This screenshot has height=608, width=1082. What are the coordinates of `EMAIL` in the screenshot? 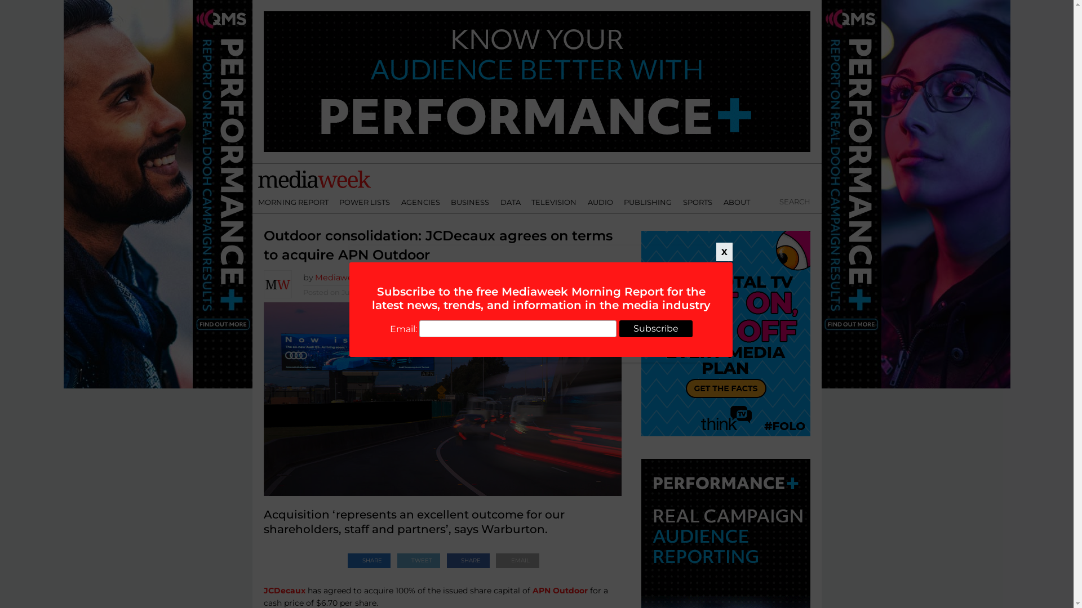 It's located at (517, 557).